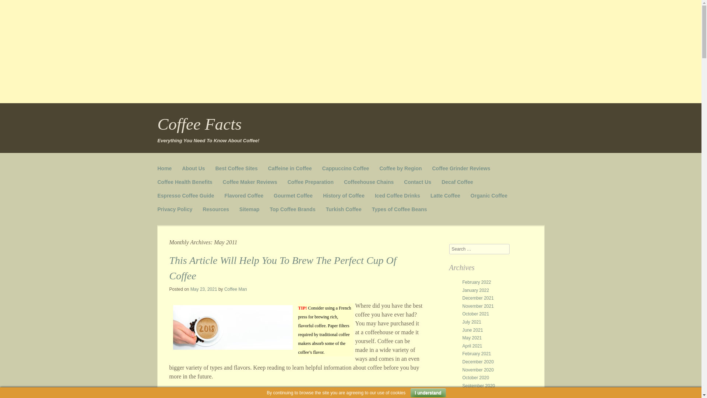 The image size is (707, 398). Describe the element at coordinates (345, 168) in the screenshot. I see `Cappuccino Coffee` at that location.